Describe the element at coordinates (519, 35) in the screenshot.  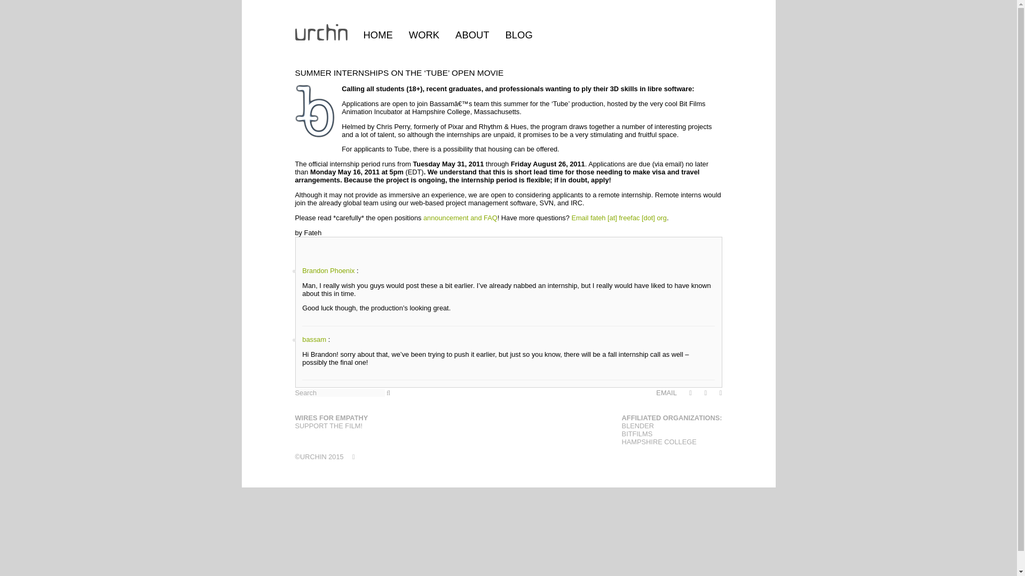
I see `BLOG` at that location.